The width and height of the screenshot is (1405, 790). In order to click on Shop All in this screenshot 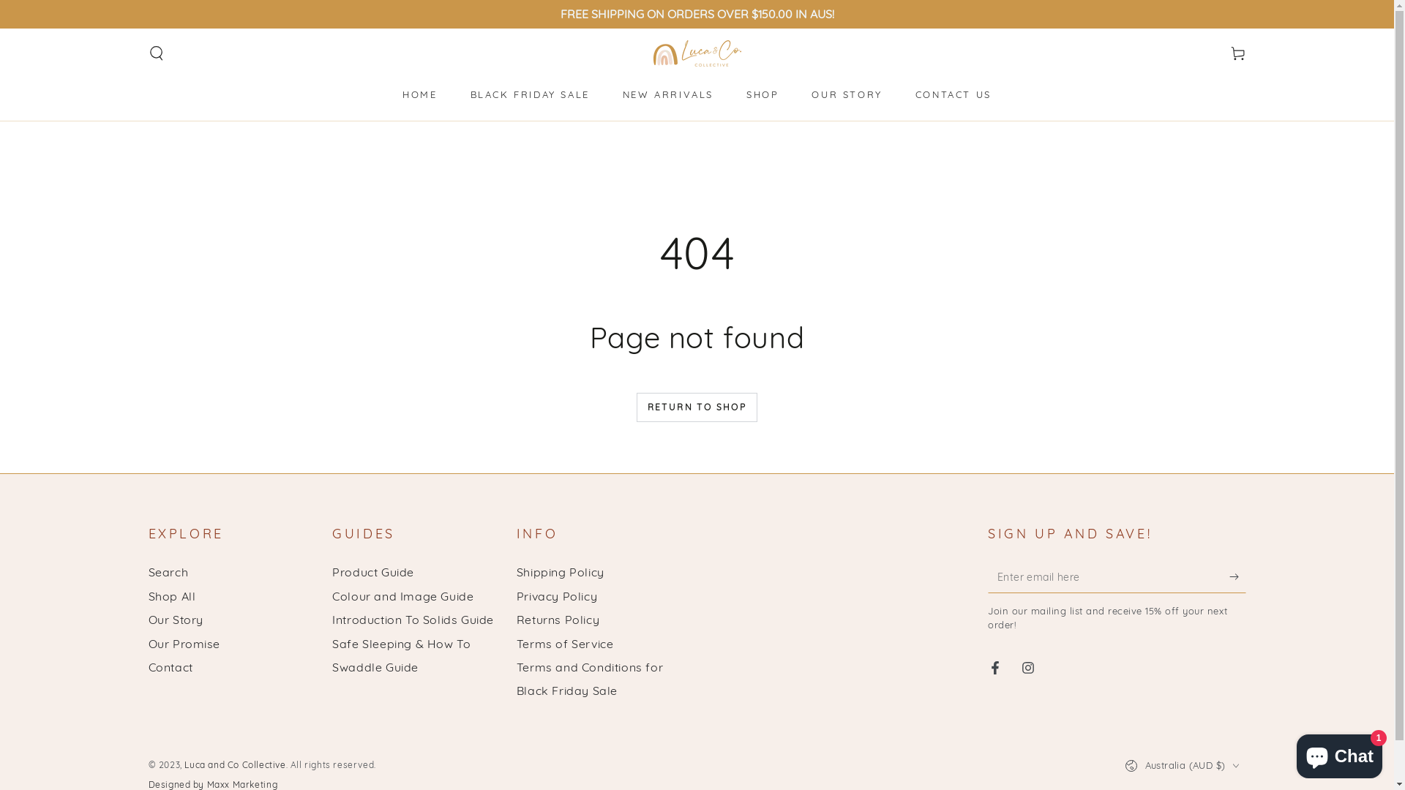, I will do `click(171, 596)`.